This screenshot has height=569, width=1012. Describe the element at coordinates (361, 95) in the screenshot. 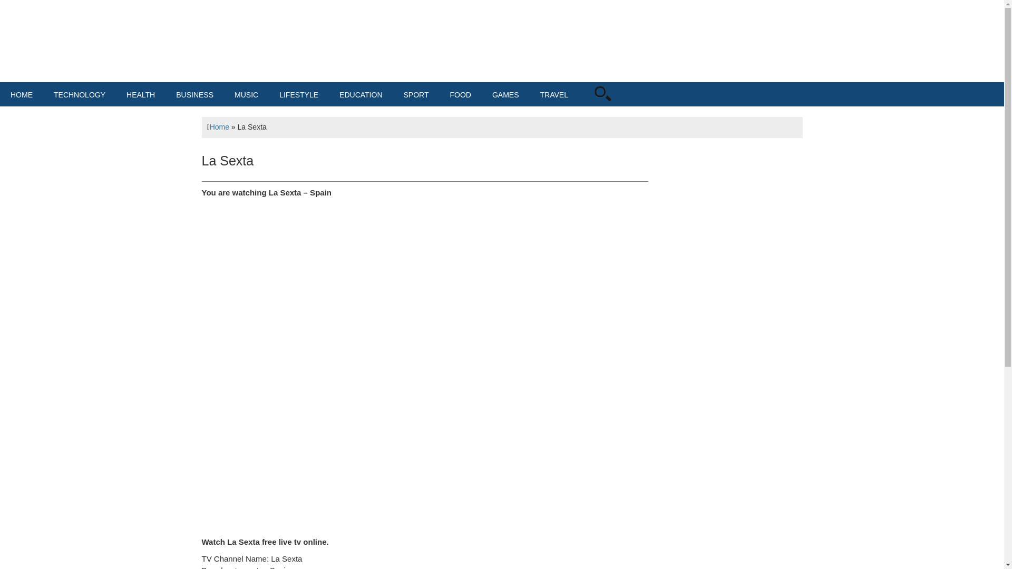

I see `EDUCATION` at that location.